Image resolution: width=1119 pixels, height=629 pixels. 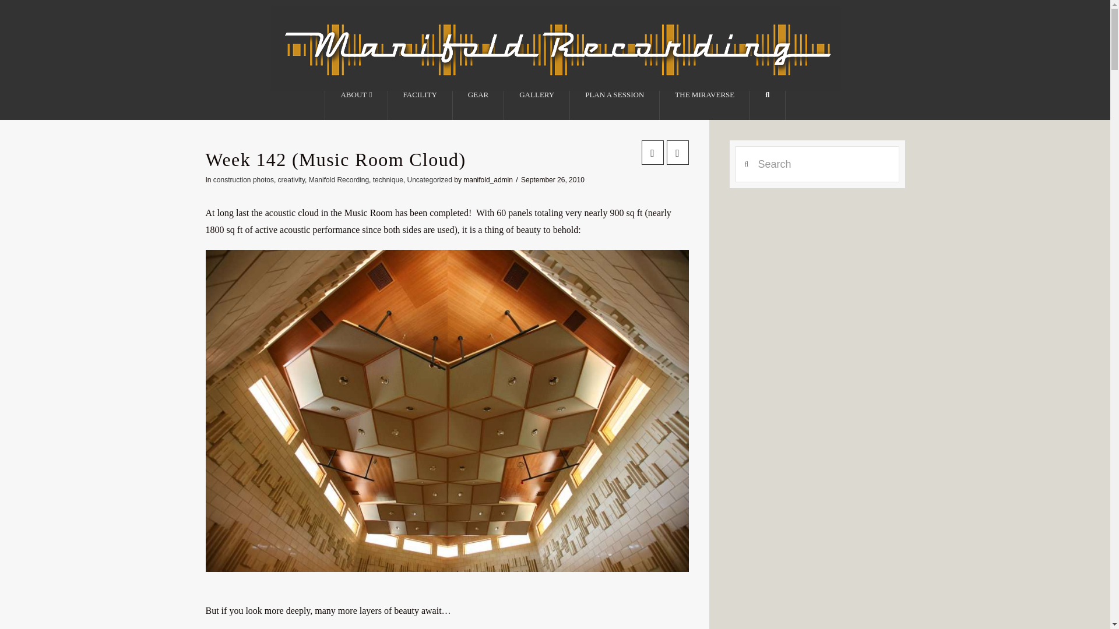 What do you see at coordinates (421, 105) in the screenshot?
I see `FACILITY` at bounding box center [421, 105].